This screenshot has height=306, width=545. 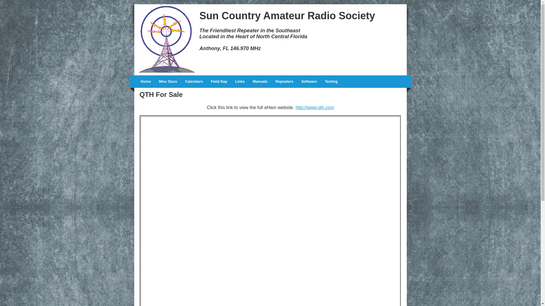 I want to click on Home, so click(x=146, y=82).